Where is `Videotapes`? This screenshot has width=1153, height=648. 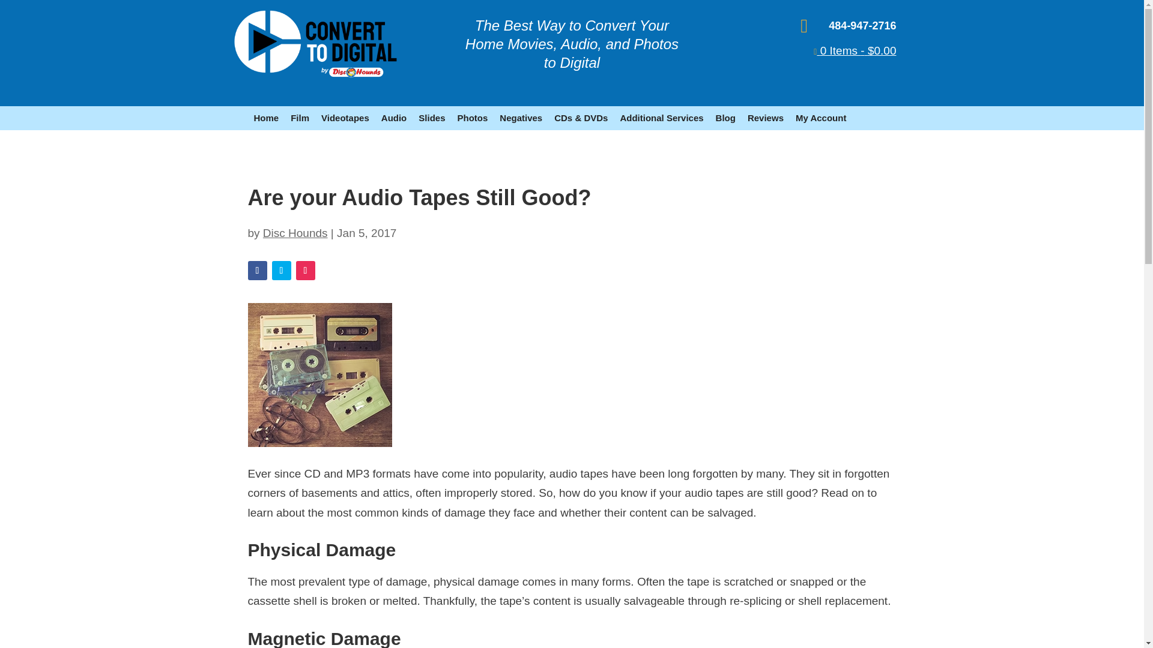
Videotapes is located at coordinates (345, 118).